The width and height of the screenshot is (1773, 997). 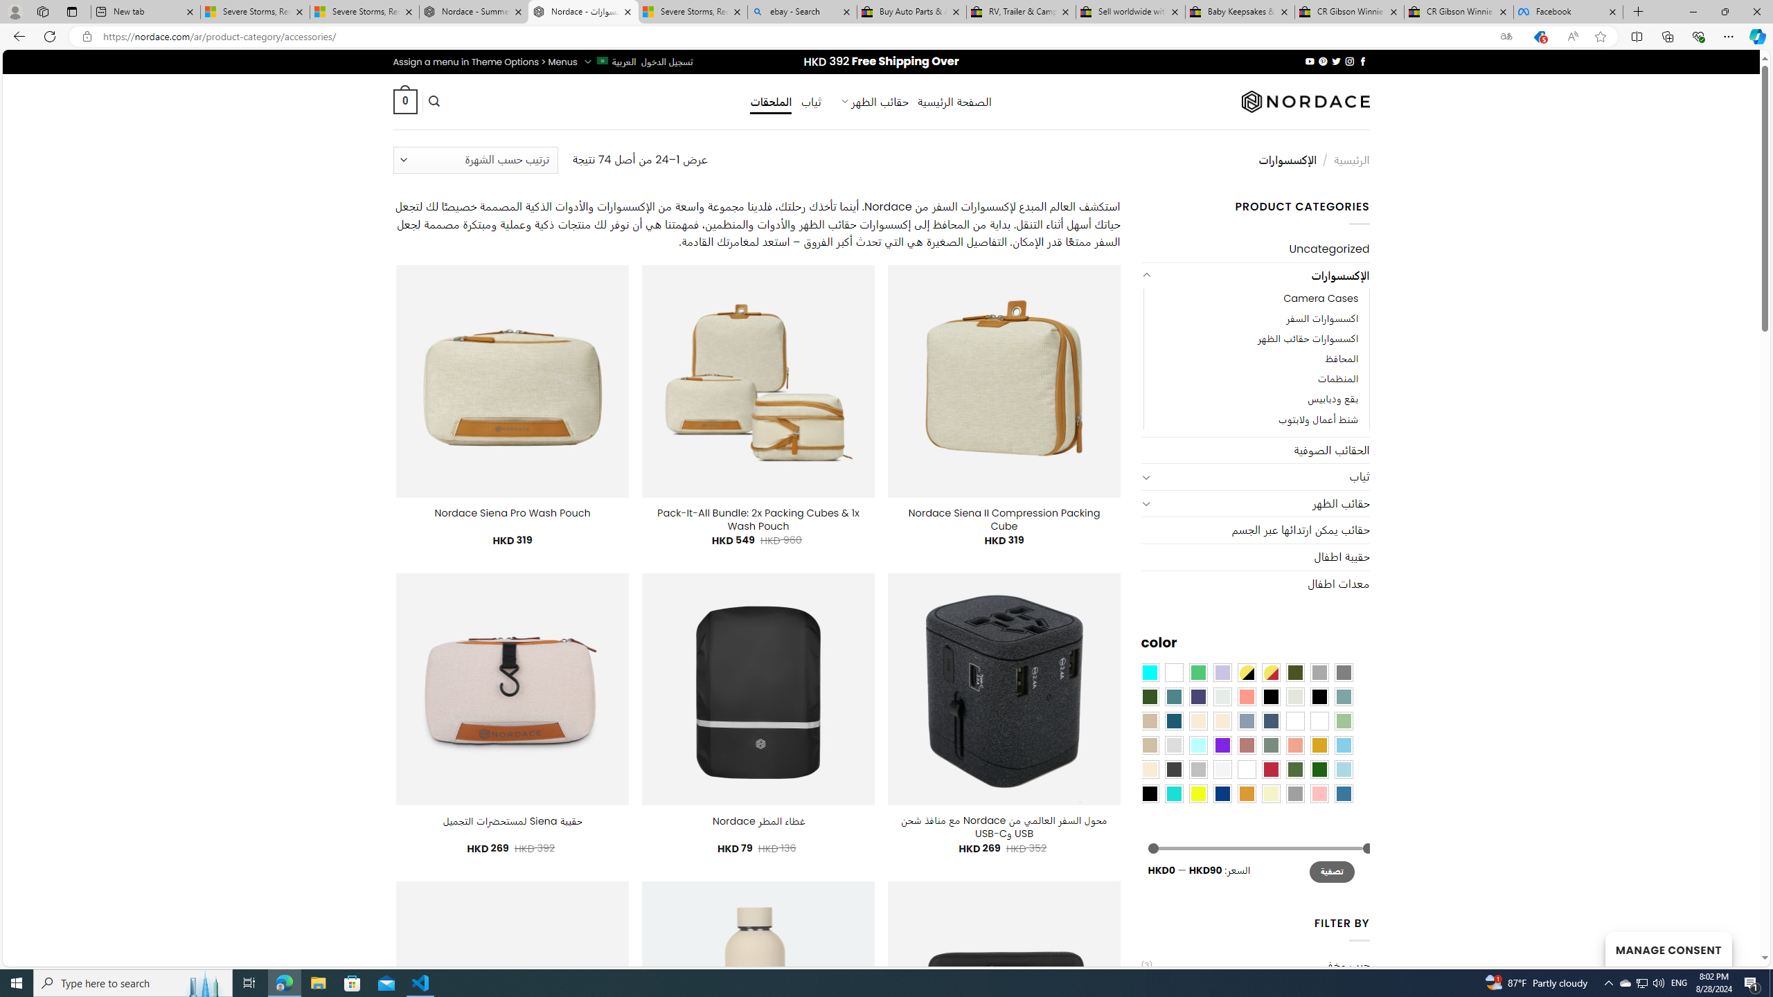 What do you see at coordinates (1756, 12) in the screenshot?
I see `Close` at bounding box center [1756, 12].